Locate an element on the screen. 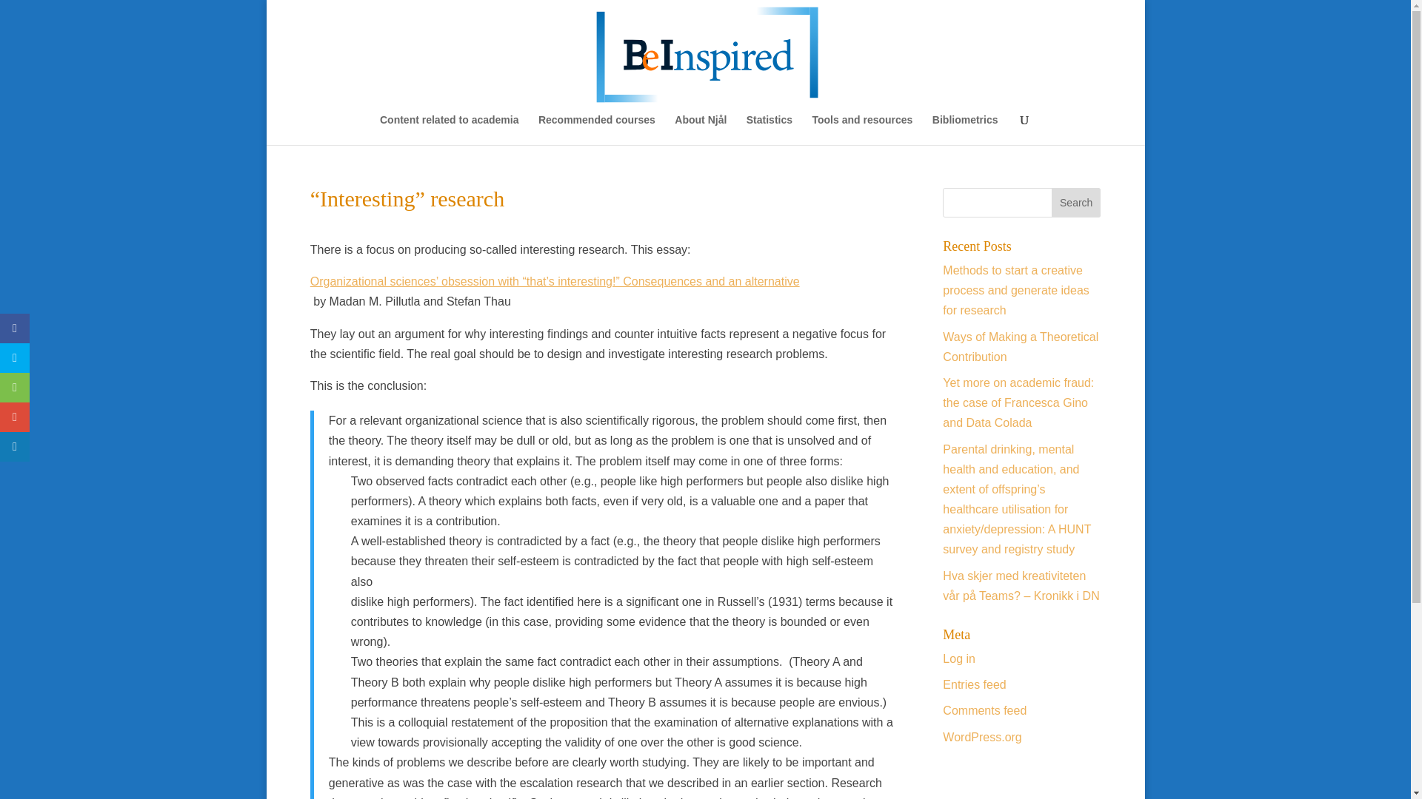 The image size is (1422, 799). Content related to academia is located at coordinates (449, 129).